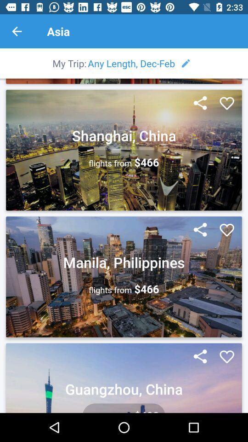 The image size is (248, 442). Describe the element at coordinates (17, 31) in the screenshot. I see `go back` at that location.